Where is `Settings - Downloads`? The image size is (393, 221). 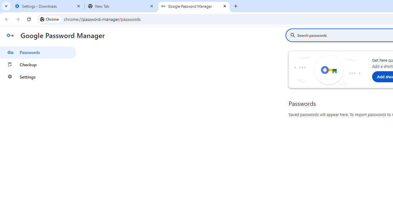
Settings - Downloads is located at coordinates (48, 6).